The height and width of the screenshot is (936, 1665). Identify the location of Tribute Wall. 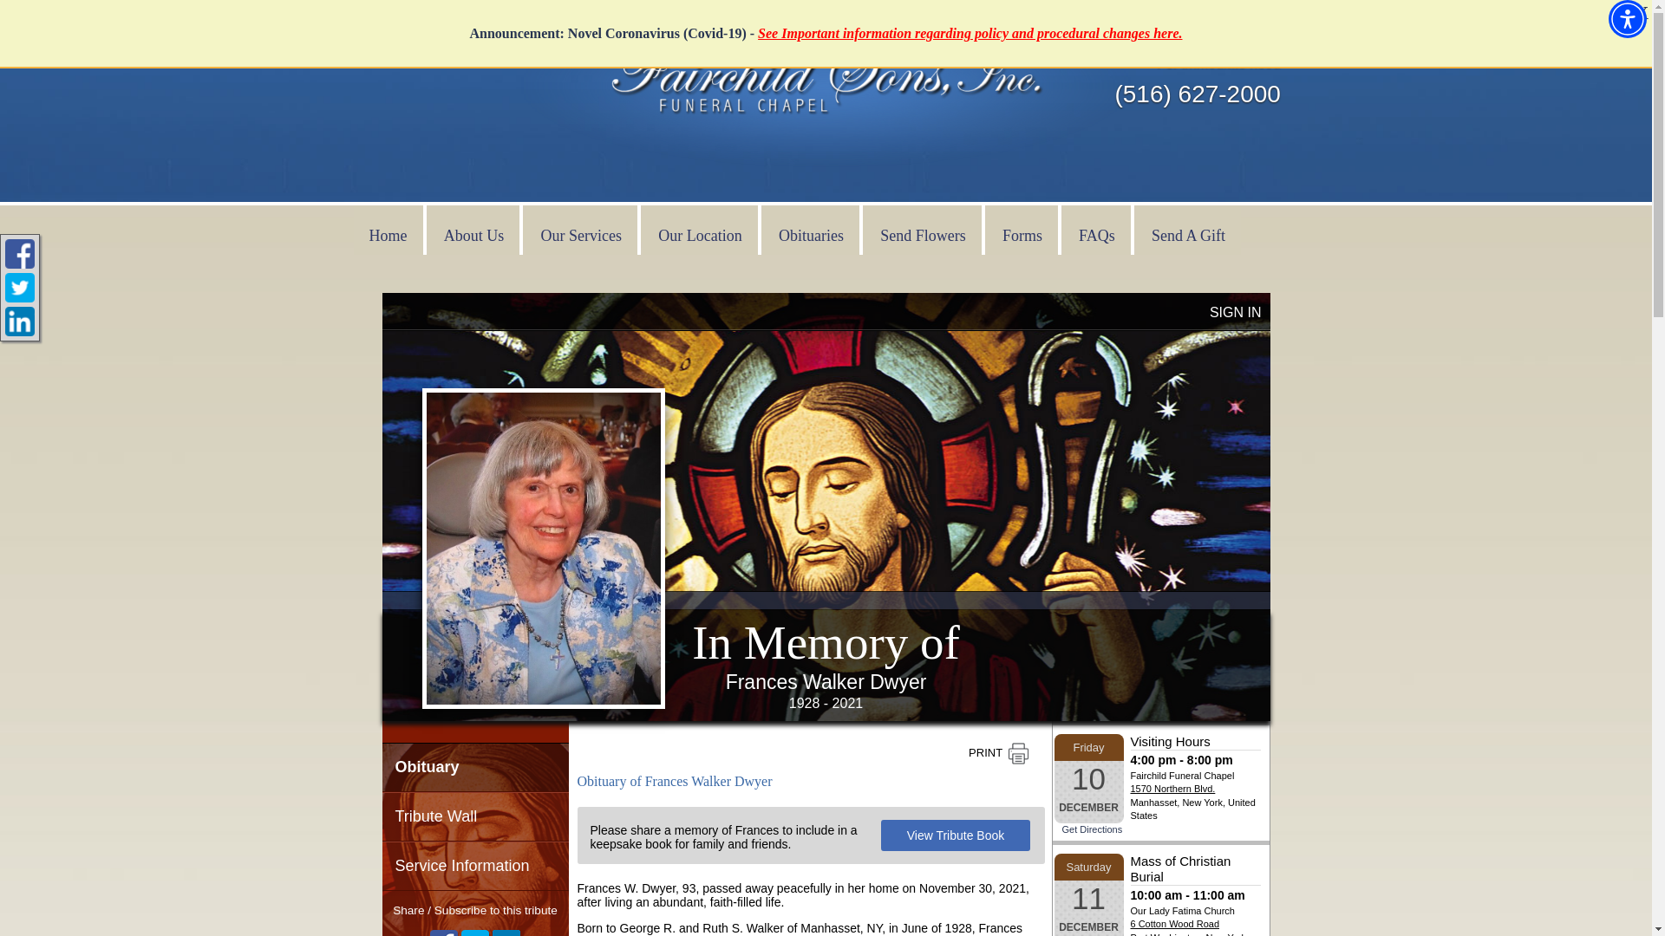
(473, 816).